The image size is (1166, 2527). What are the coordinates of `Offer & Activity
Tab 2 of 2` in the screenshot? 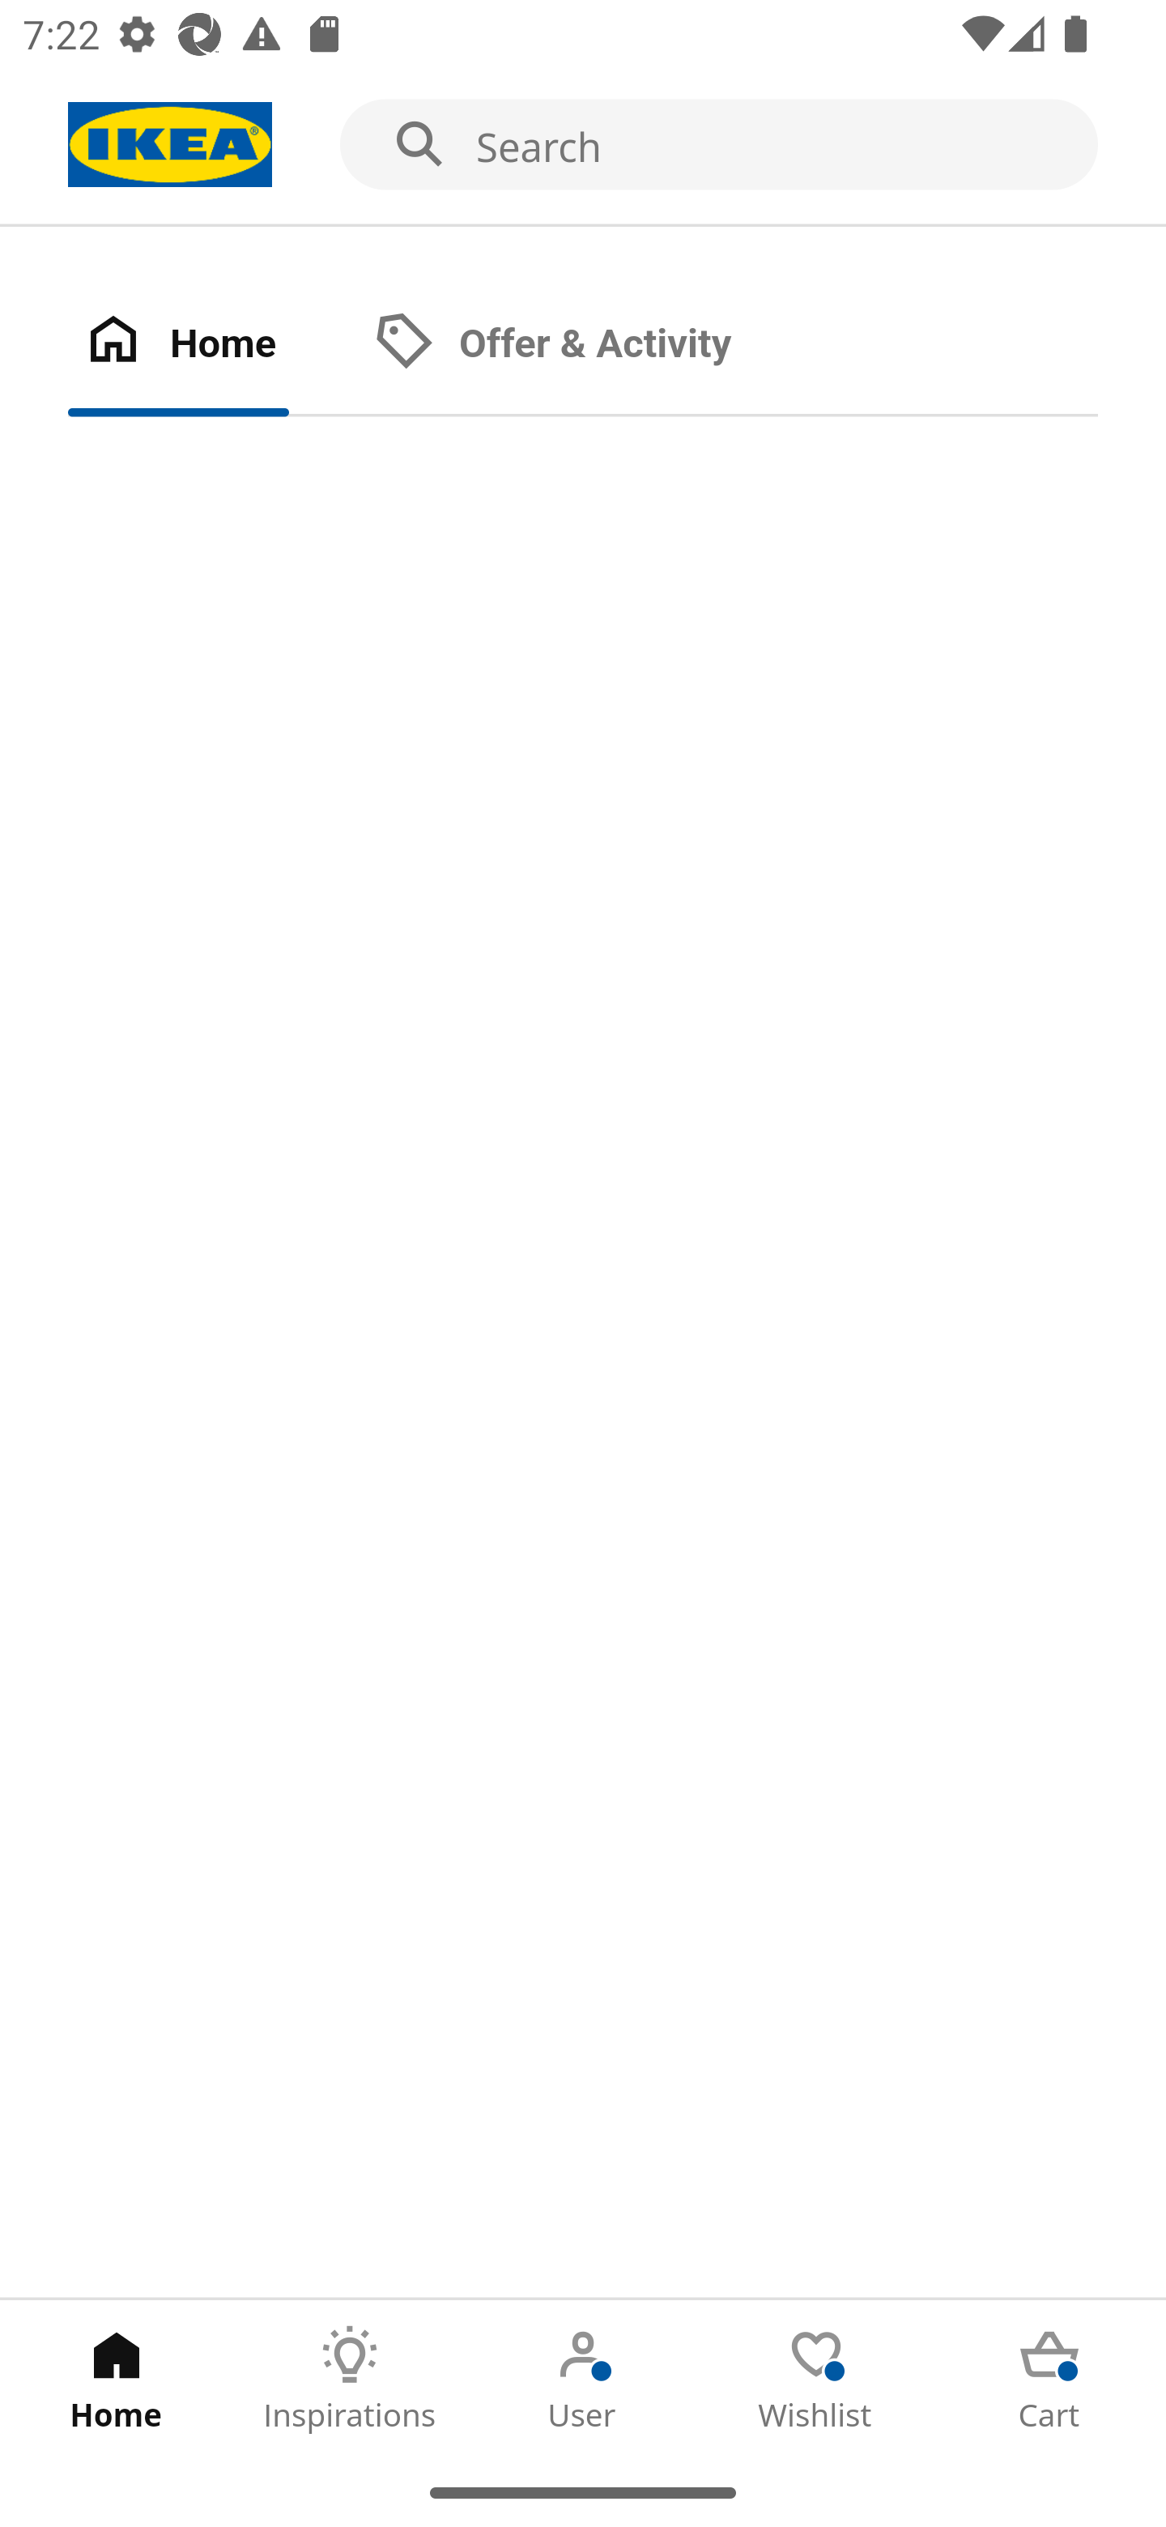 It's located at (585, 344).